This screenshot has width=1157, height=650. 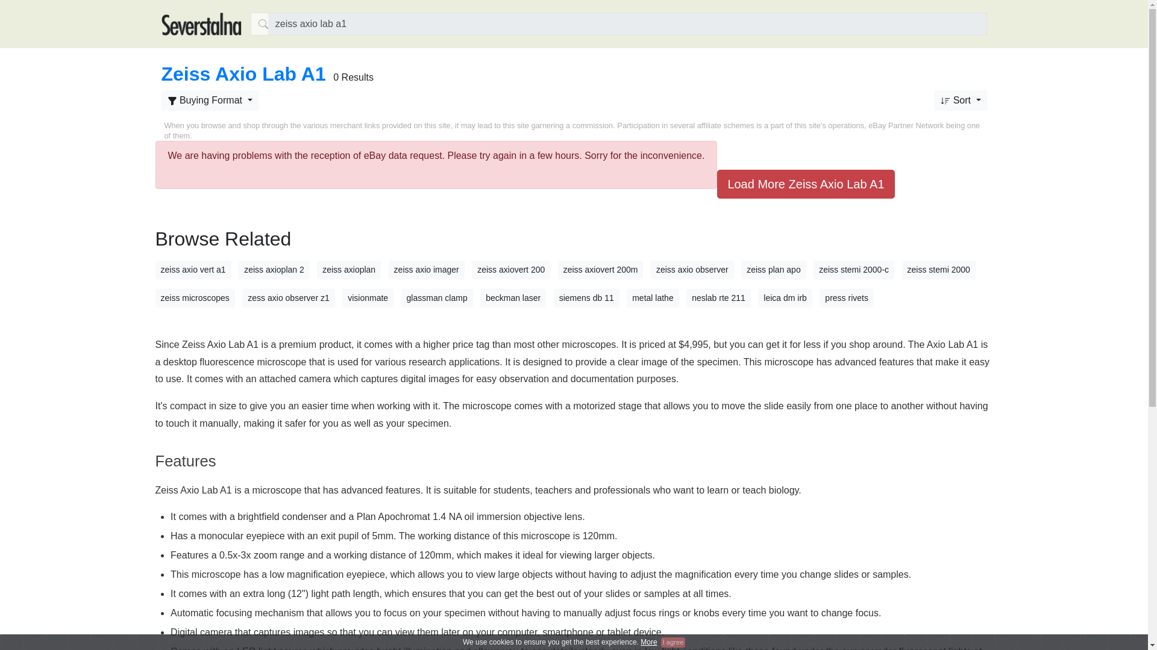 What do you see at coordinates (348, 270) in the screenshot?
I see `zeiss axioplan for sale` at bounding box center [348, 270].